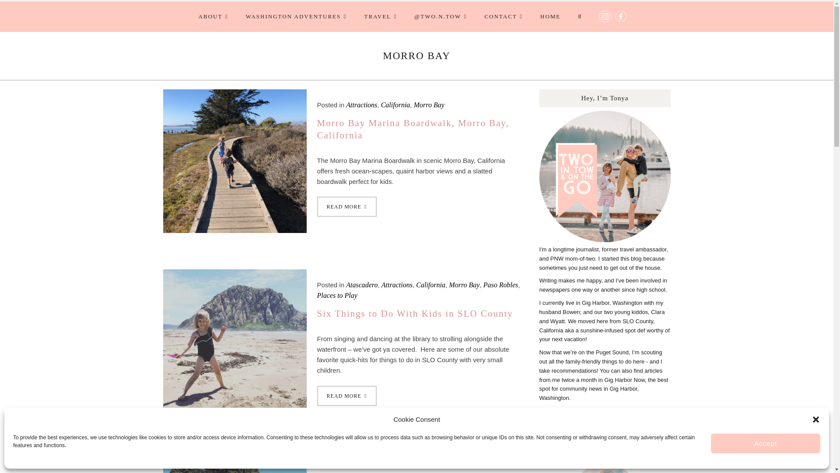 The width and height of the screenshot is (840, 473). What do you see at coordinates (296, 17) in the screenshot?
I see `WASHINGTON ADVENTURES` at bounding box center [296, 17].